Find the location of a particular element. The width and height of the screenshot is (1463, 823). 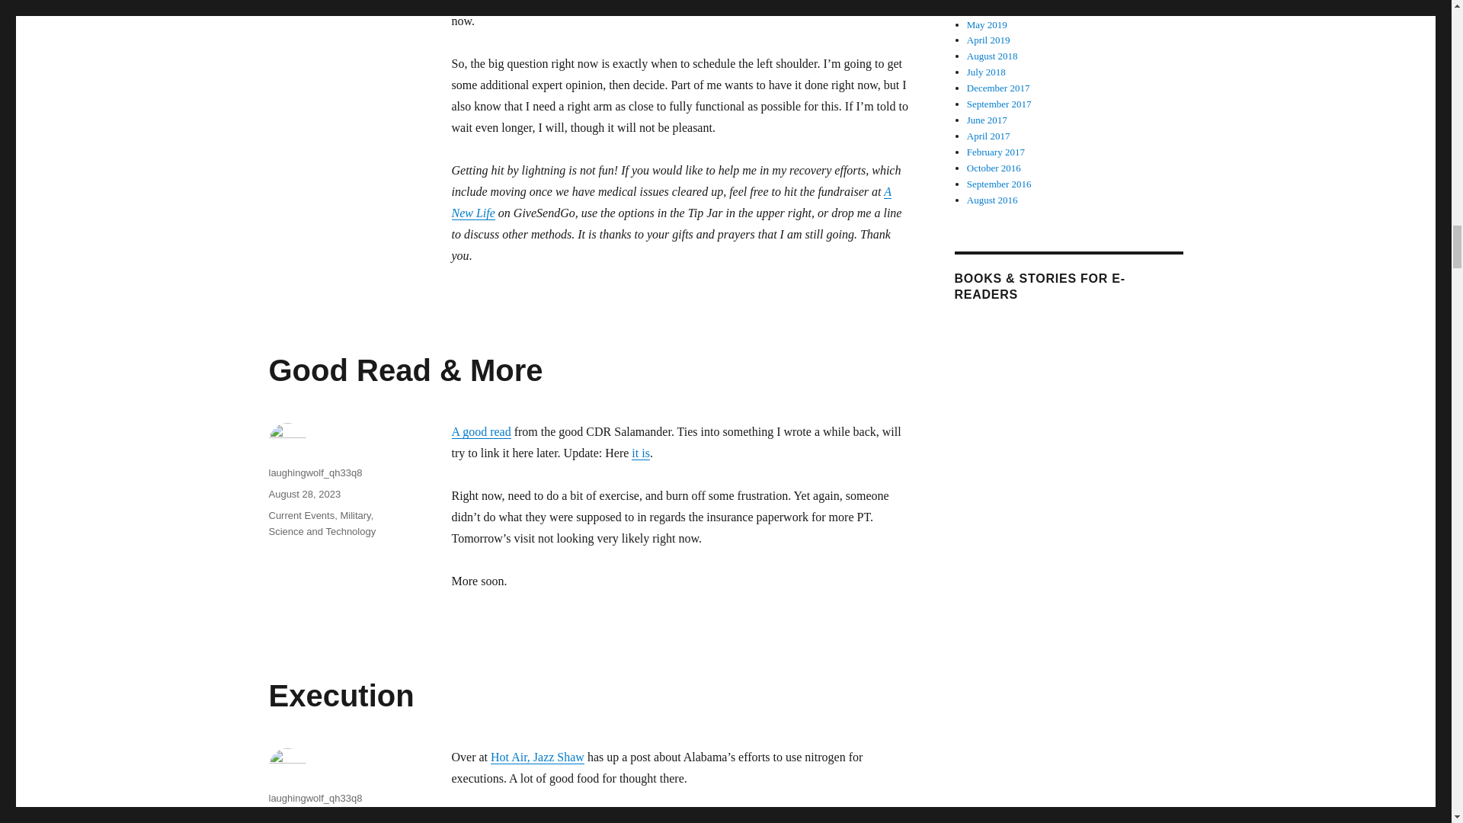

A good read is located at coordinates (480, 431).